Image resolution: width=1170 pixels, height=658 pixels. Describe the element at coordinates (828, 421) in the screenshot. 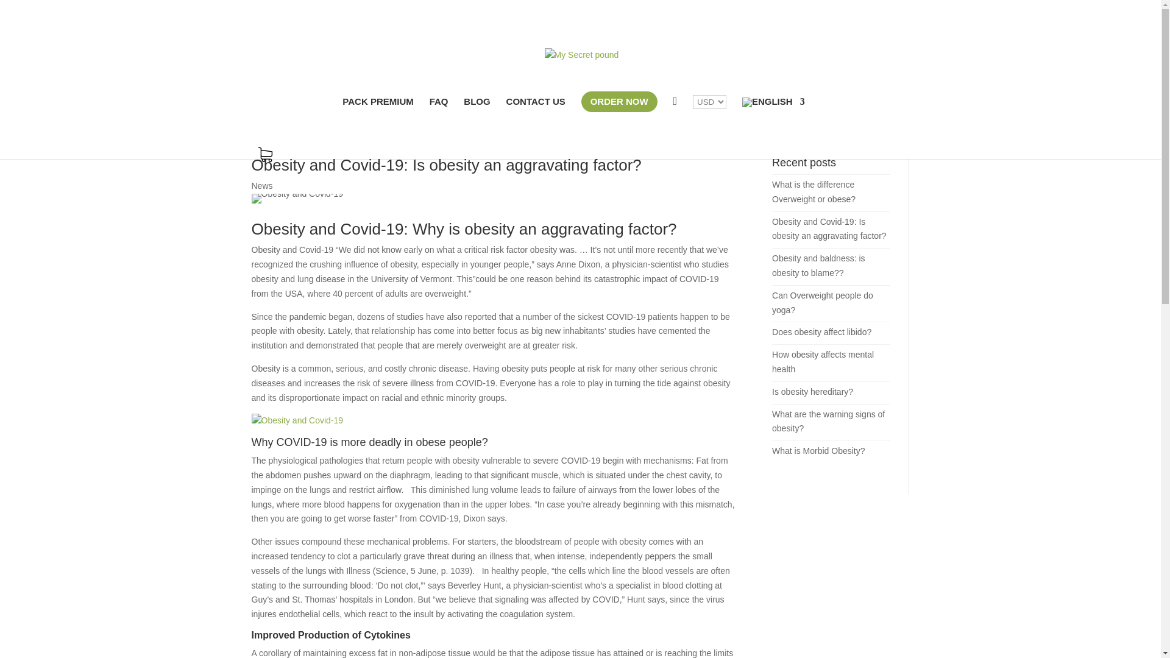

I see `What are the warning signs of obesity?` at that location.